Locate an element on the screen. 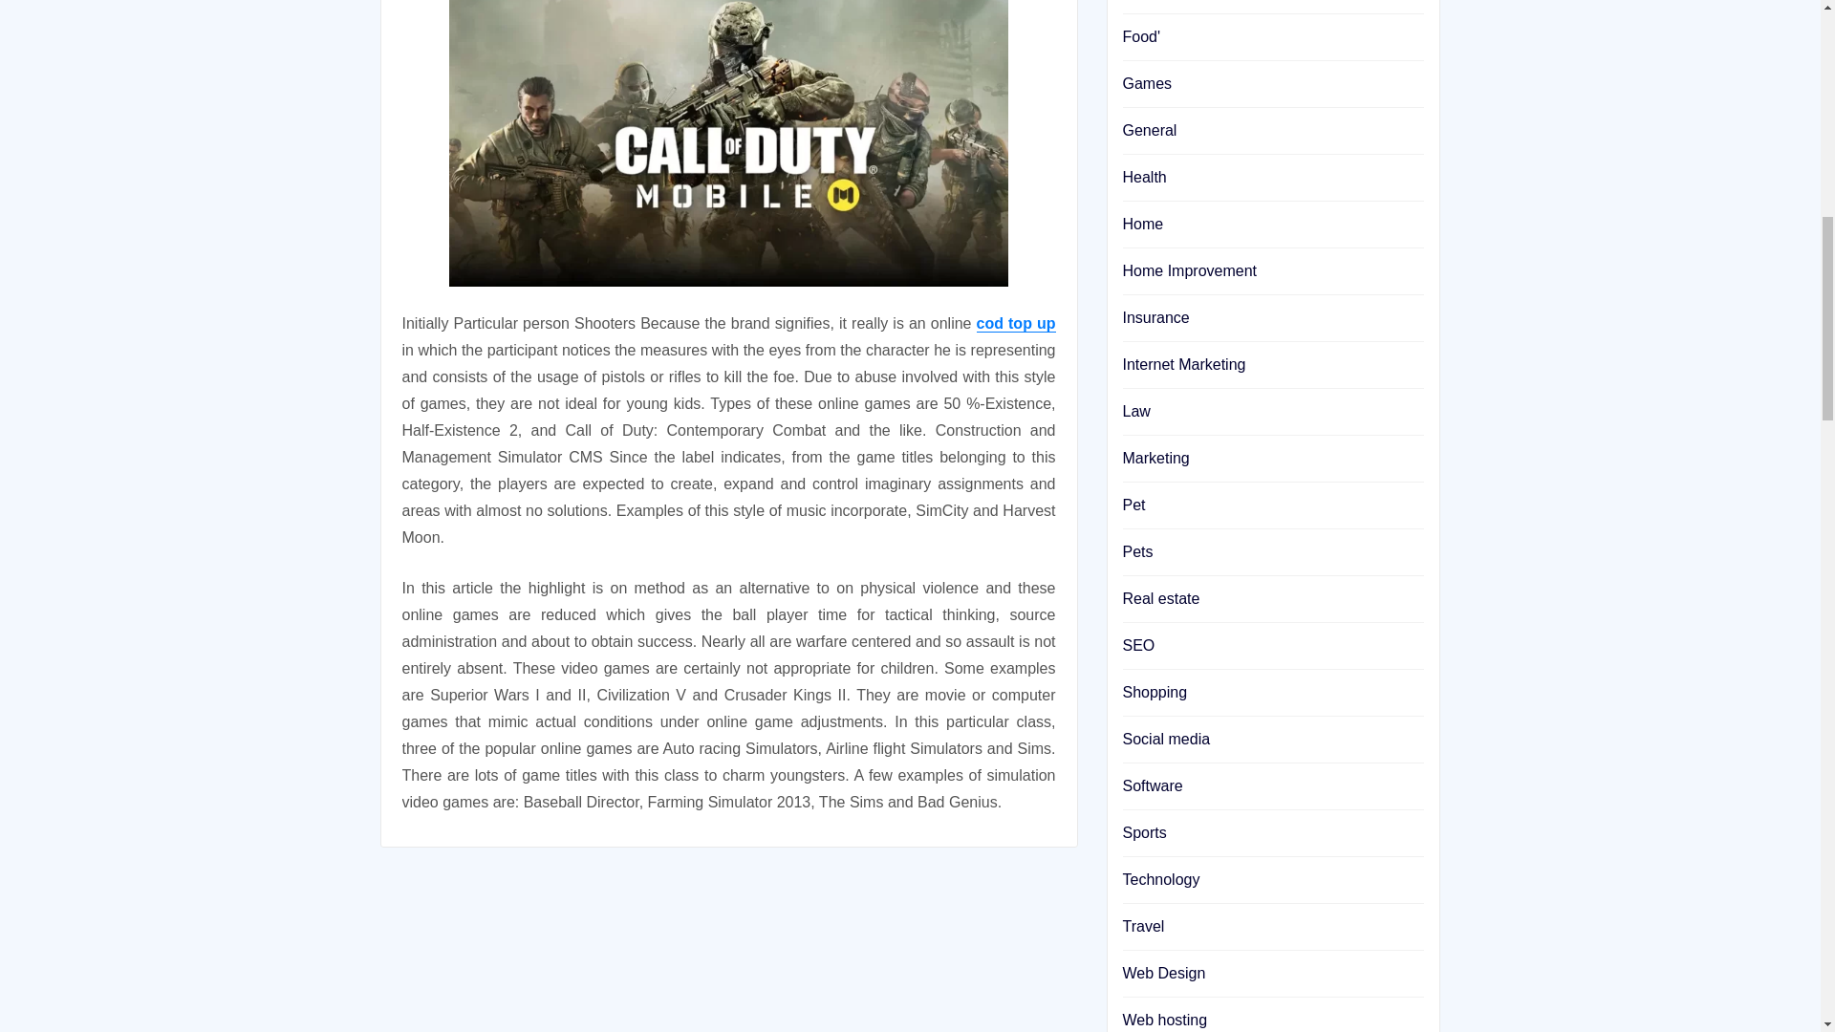 This screenshot has width=1835, height=1032. Social media is located at coordinates (1165, 738).